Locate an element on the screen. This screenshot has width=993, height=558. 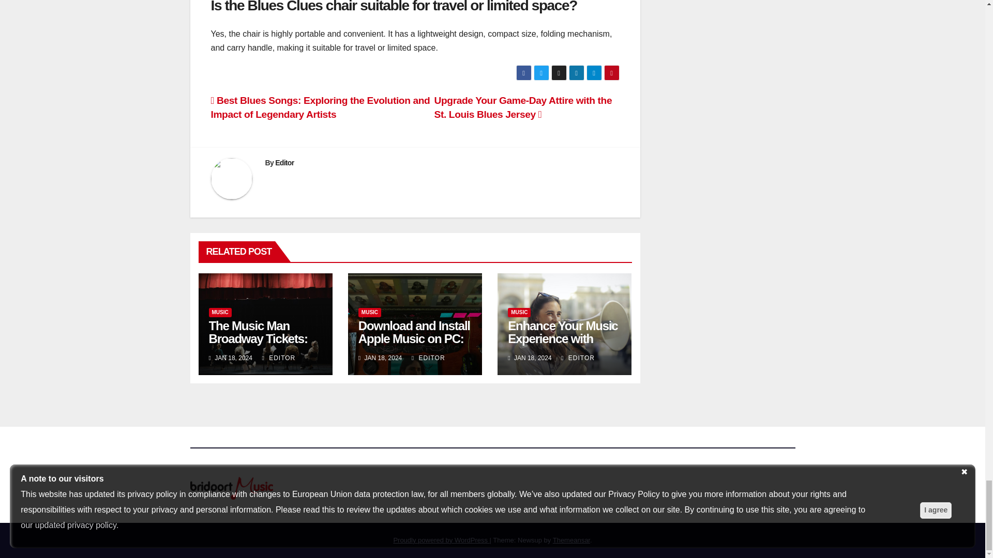
Proudly powered by WordPress is located at coordinates (441, 540).